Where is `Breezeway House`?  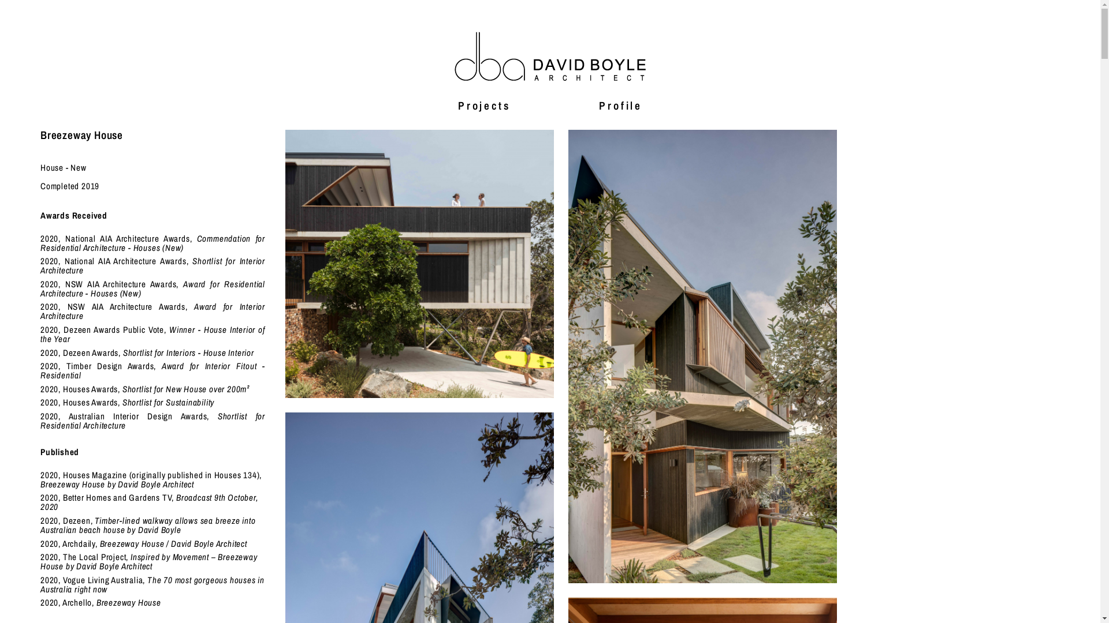
Breezeway House is located at coordinates (702, 356).